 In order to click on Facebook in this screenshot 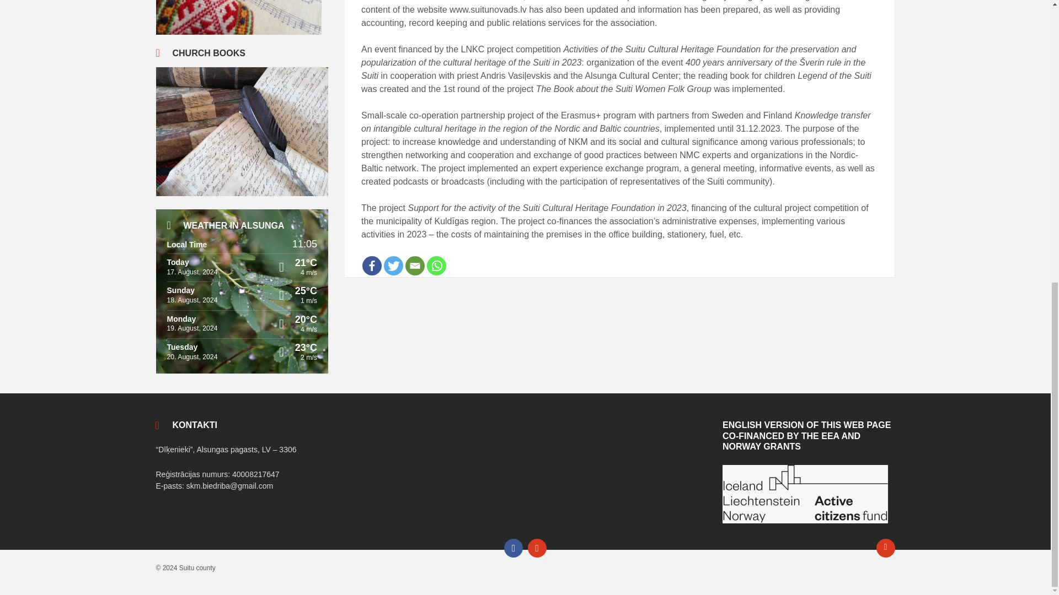, I will do `click(372, 266)`.